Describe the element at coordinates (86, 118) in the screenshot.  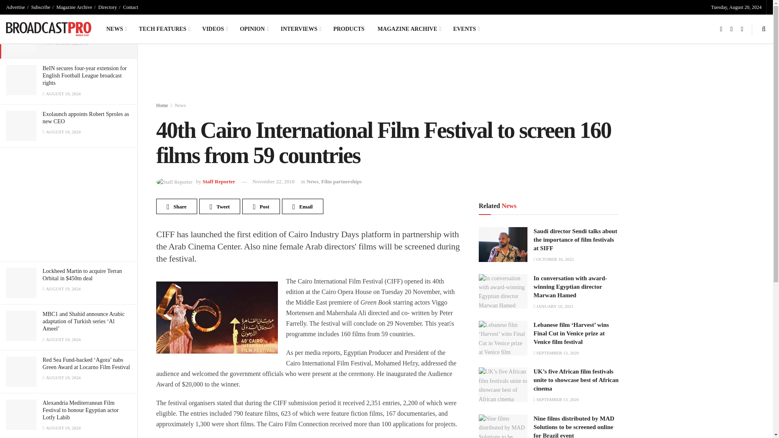
I see `Exolaunch appoints Robert Sproles as new CEO` at that location.